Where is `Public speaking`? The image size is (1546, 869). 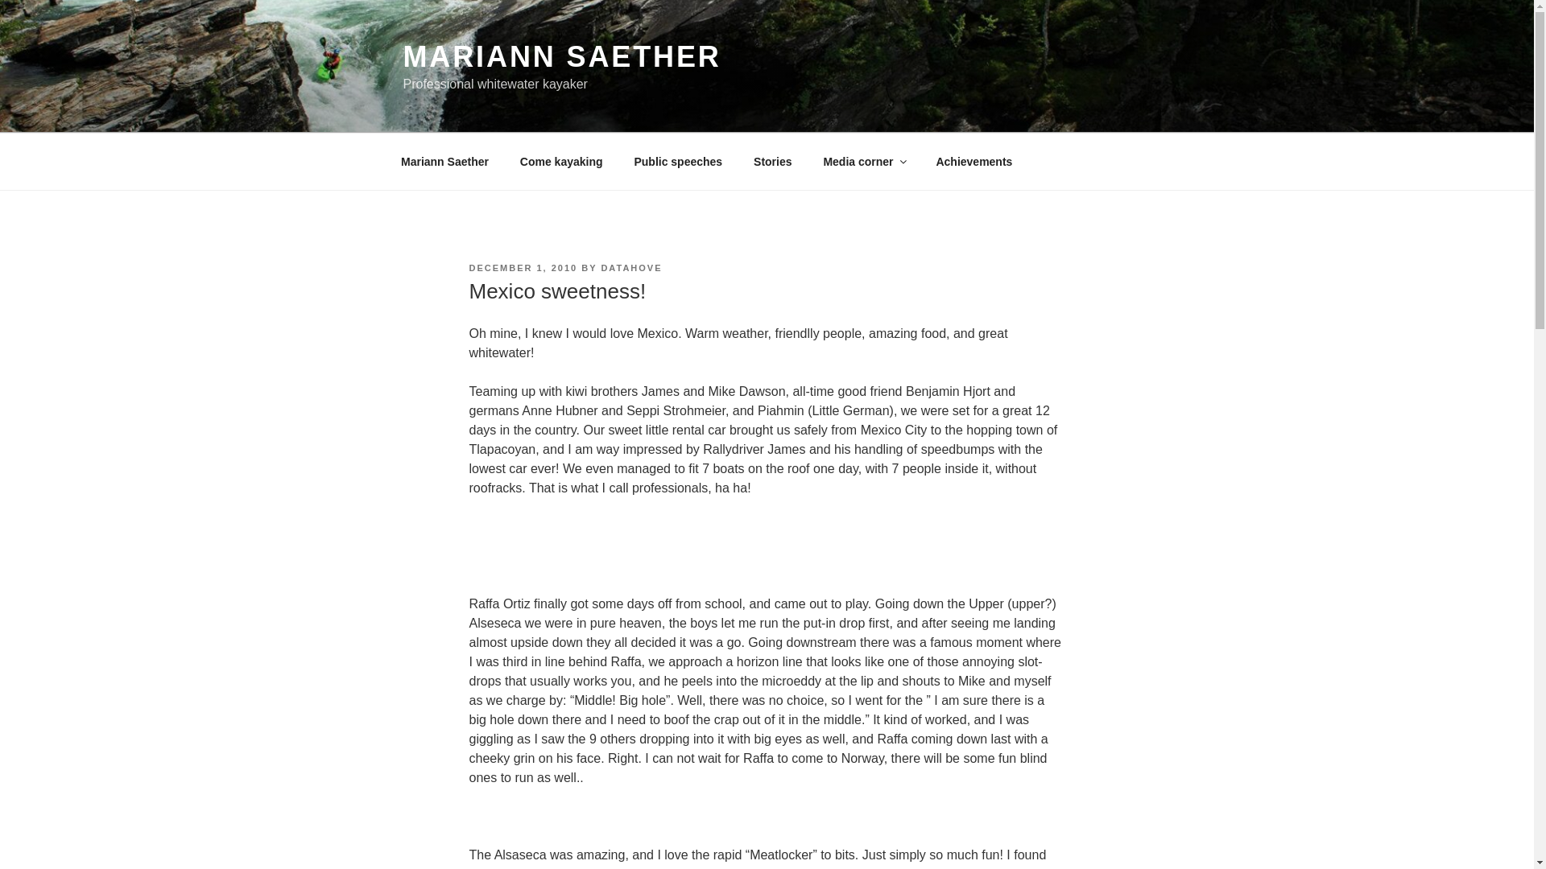
Public speaking is located at coordinates (678, 161).